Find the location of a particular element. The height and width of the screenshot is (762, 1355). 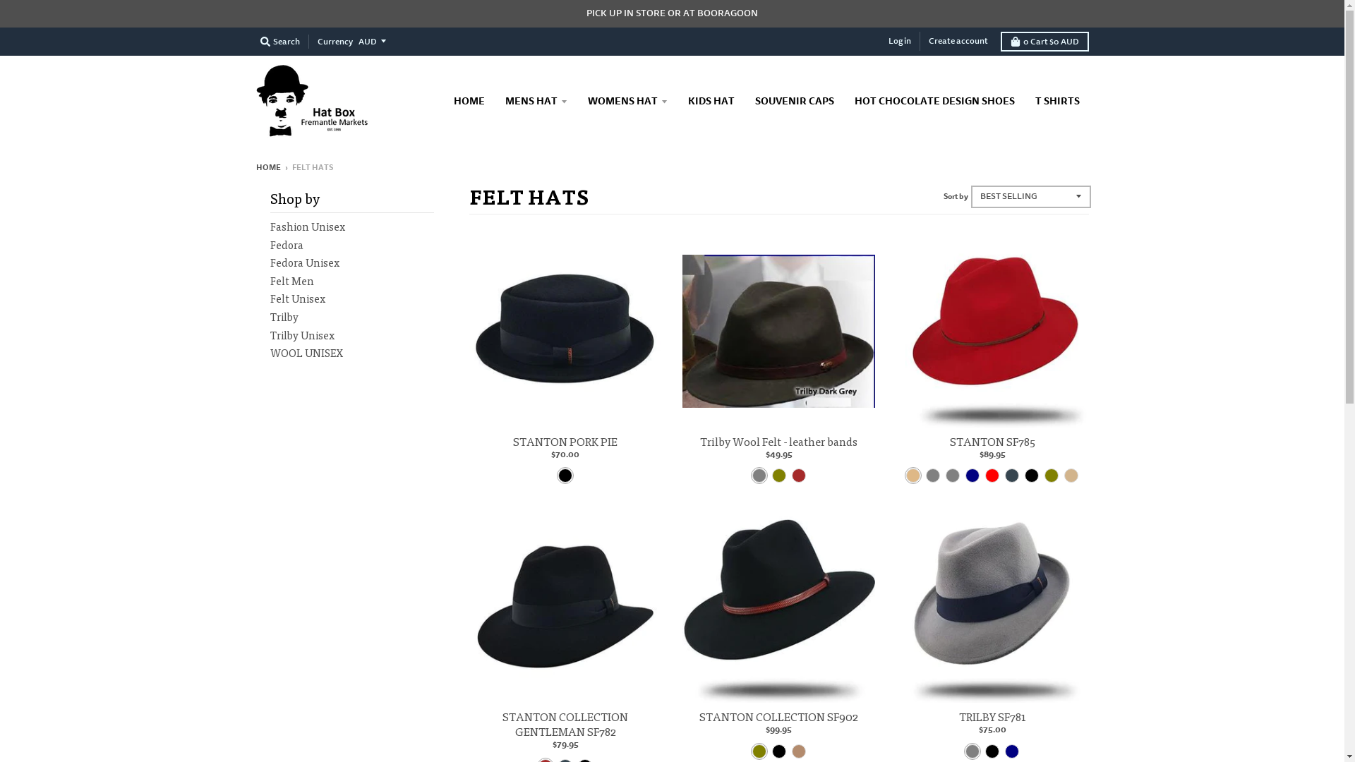

STANTON COLLECTION SF902 is located at coordinates (779, 717).